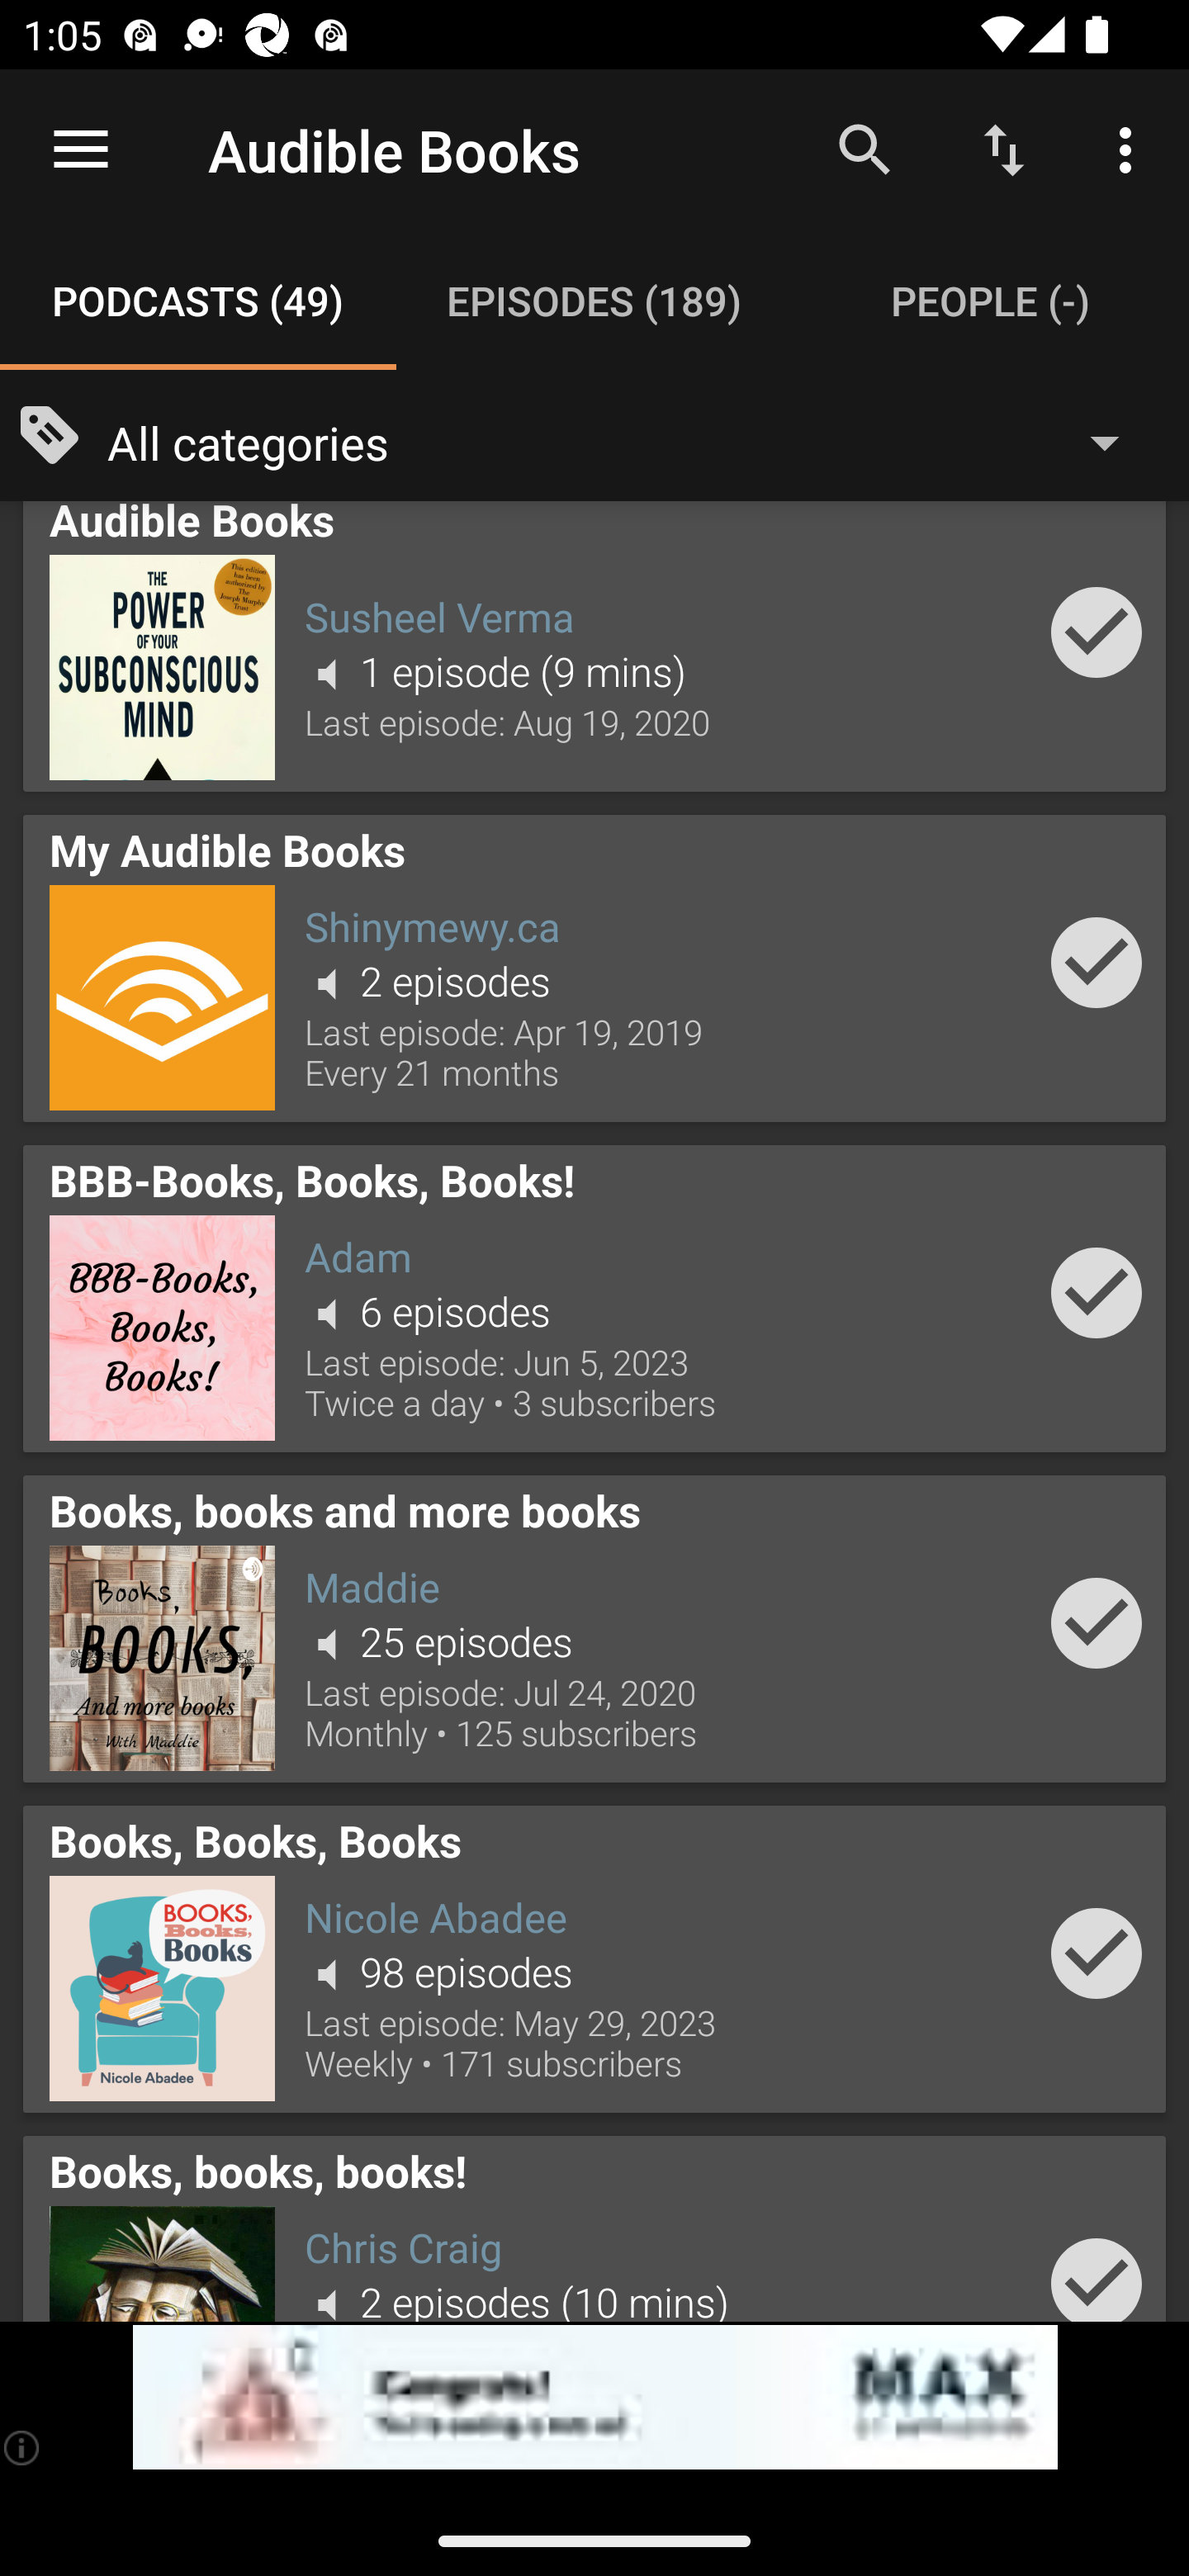 This screenshot has height=2576, width=1189. I want to click on Sort, so click(1004, 149).